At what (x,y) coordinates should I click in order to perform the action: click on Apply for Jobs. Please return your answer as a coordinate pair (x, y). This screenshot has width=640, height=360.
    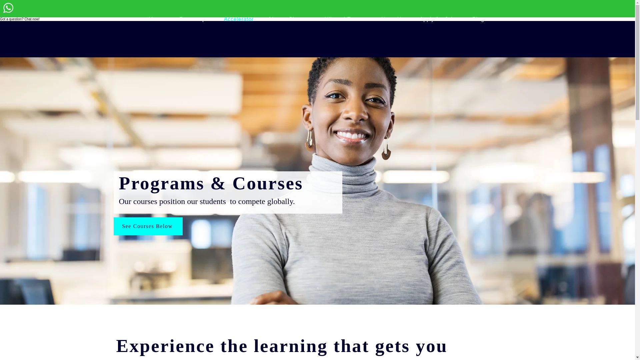
    Looking at the image, I should click on (439, 19).